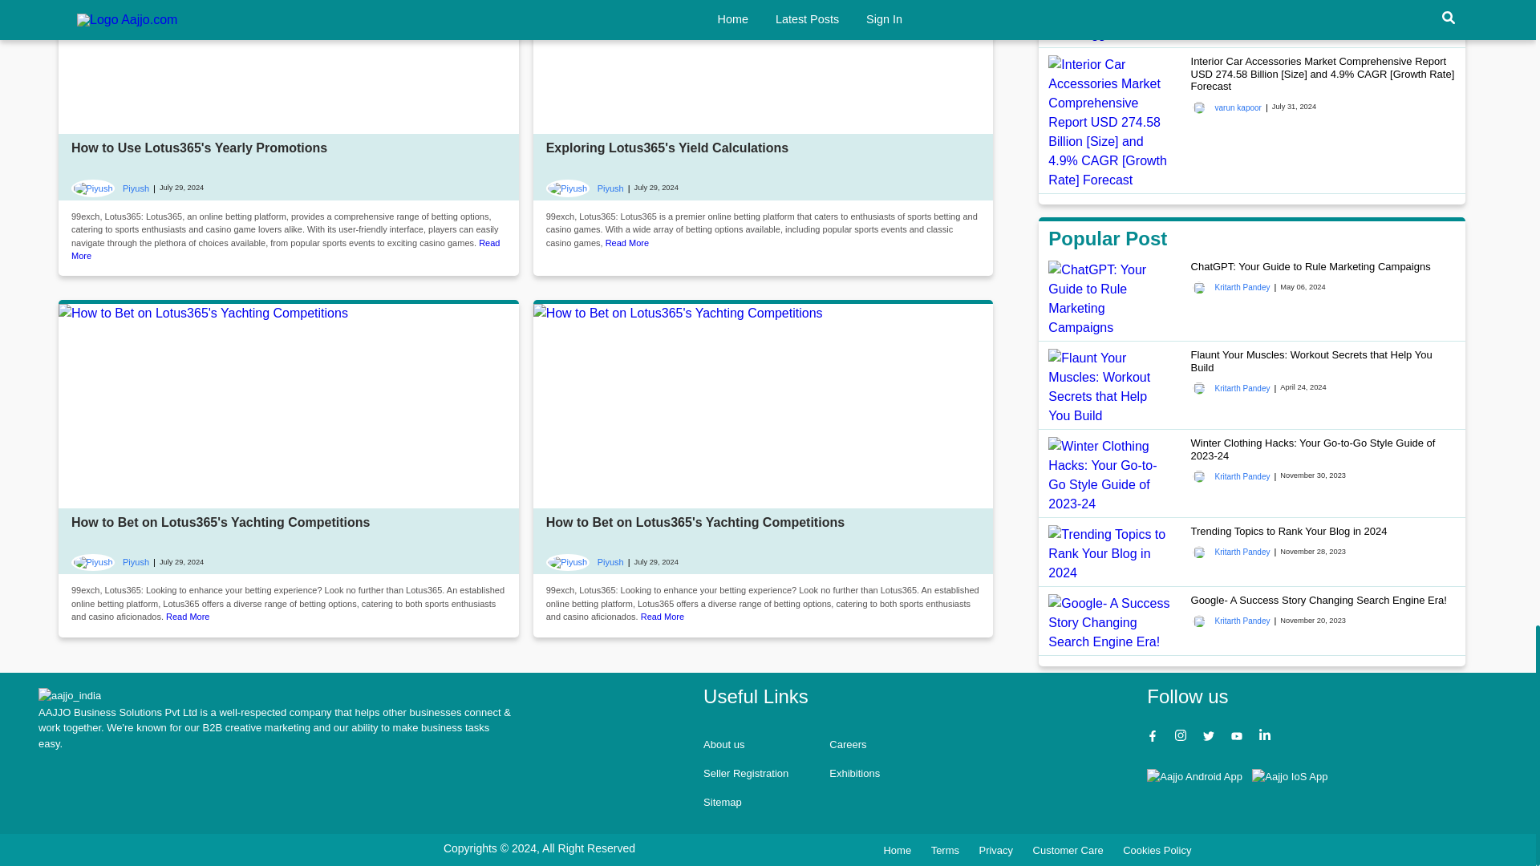 The image size is (1540, 866). Describe the element at coordinates (723, 802) in the screenshot. I see `Sitemap` at that location.